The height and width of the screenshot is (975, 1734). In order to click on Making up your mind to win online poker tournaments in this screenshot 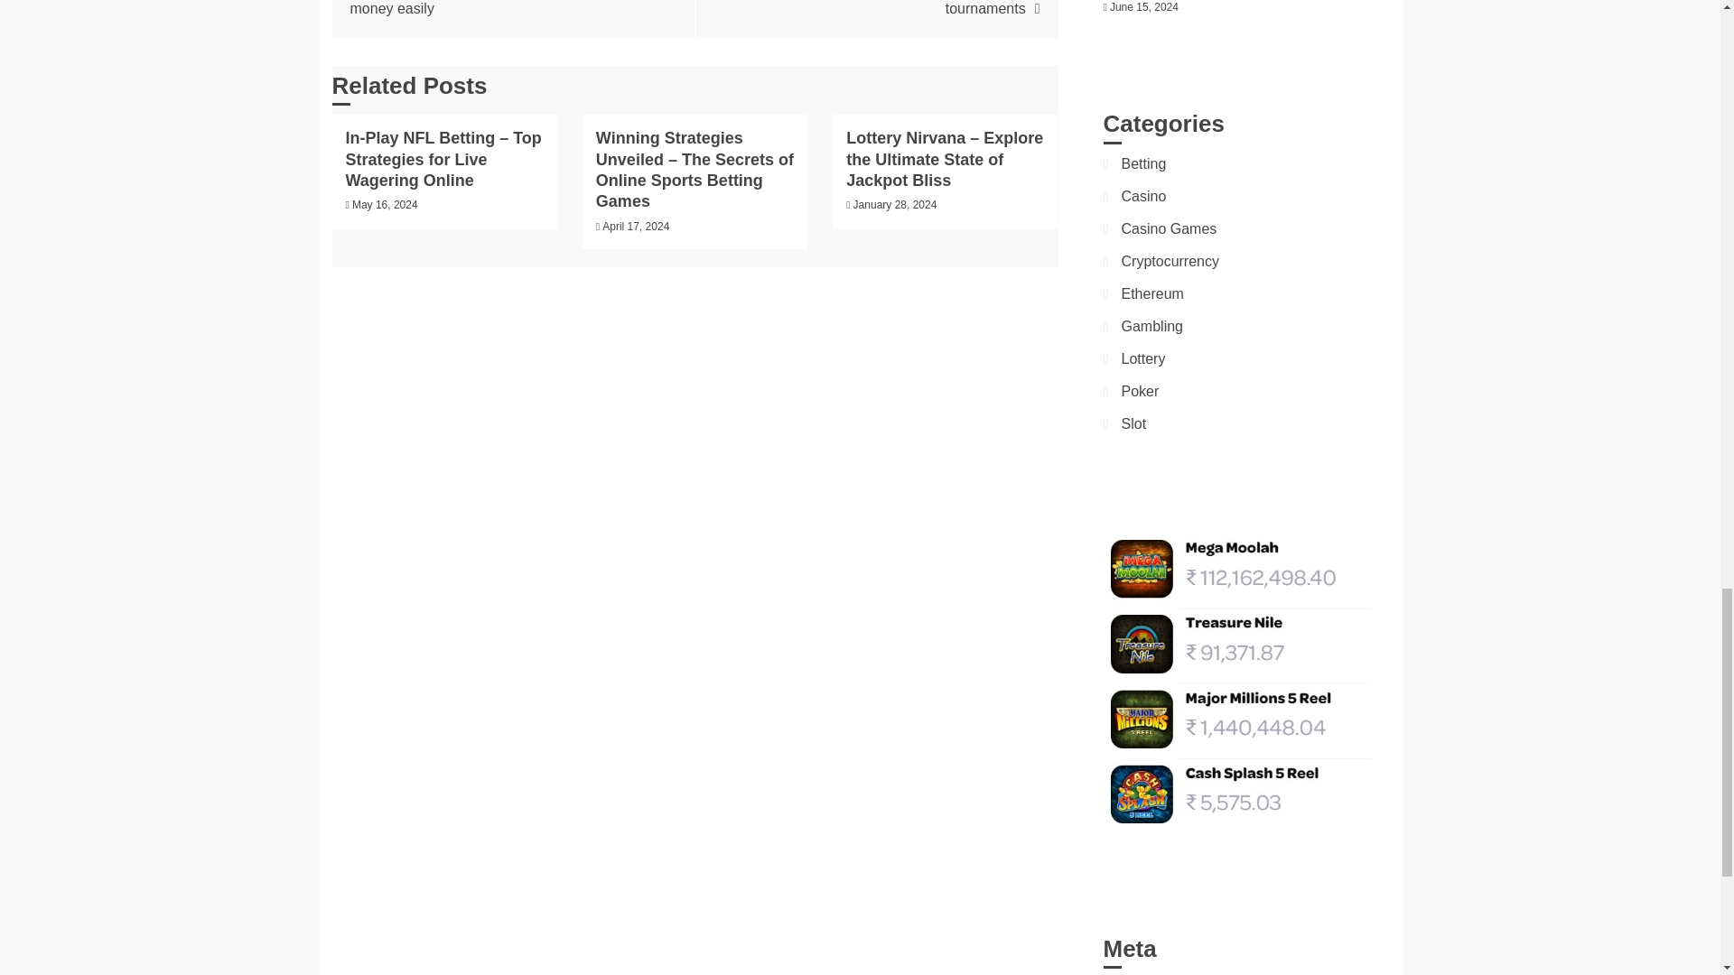, I will do `click(910, 8)`.